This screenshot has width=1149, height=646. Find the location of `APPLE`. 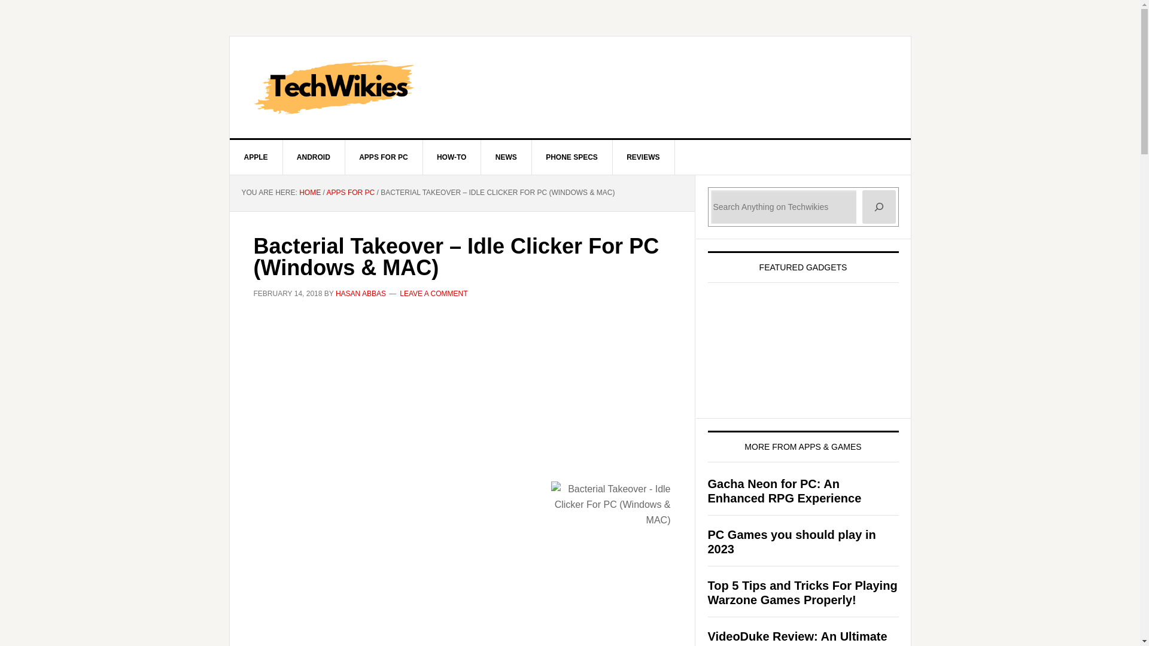

APPLE is located at coordinates (256, 157).